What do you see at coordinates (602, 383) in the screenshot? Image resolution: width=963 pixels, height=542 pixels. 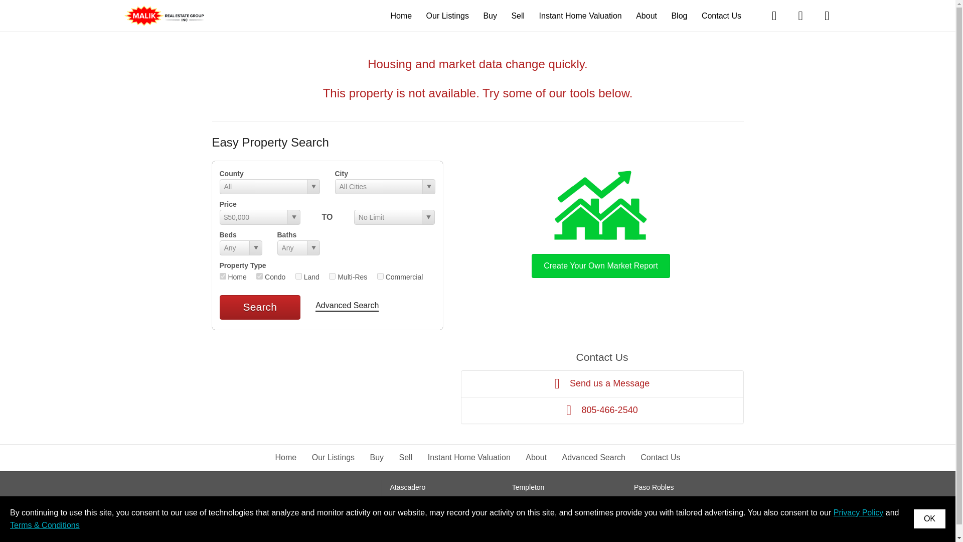 I see `Send us a Message` at bounding box center [602, 383].